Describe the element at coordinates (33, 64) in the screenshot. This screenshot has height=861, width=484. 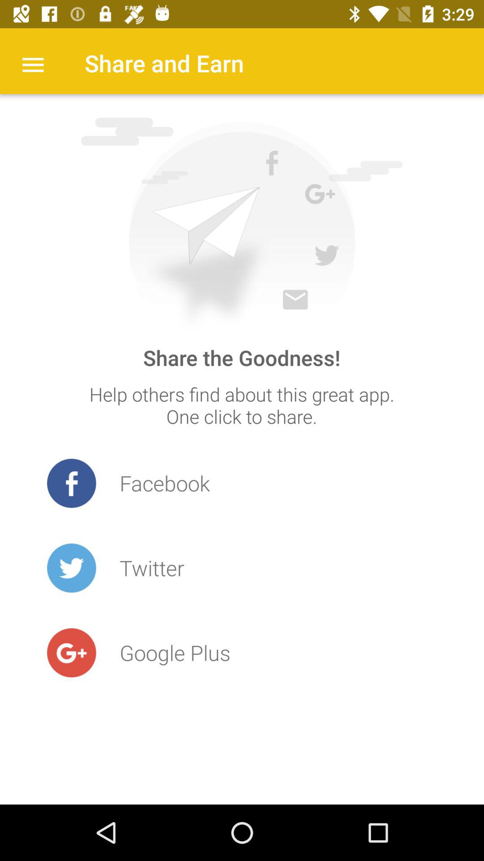
I see `tap item next to share and earn icon` at that location.